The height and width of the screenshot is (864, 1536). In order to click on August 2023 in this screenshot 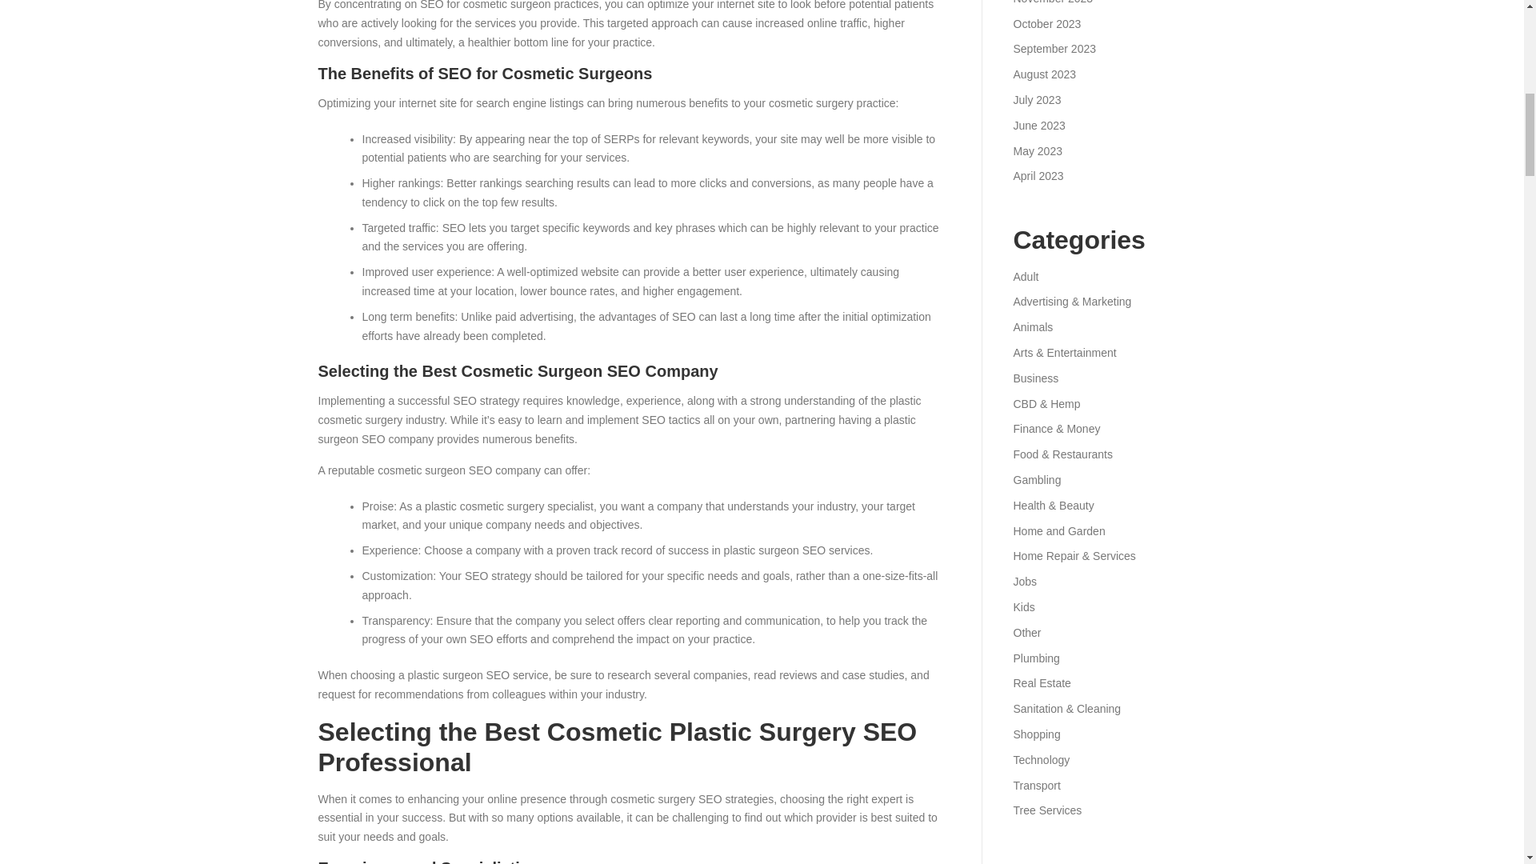, I will do `click(1044, 74)`.